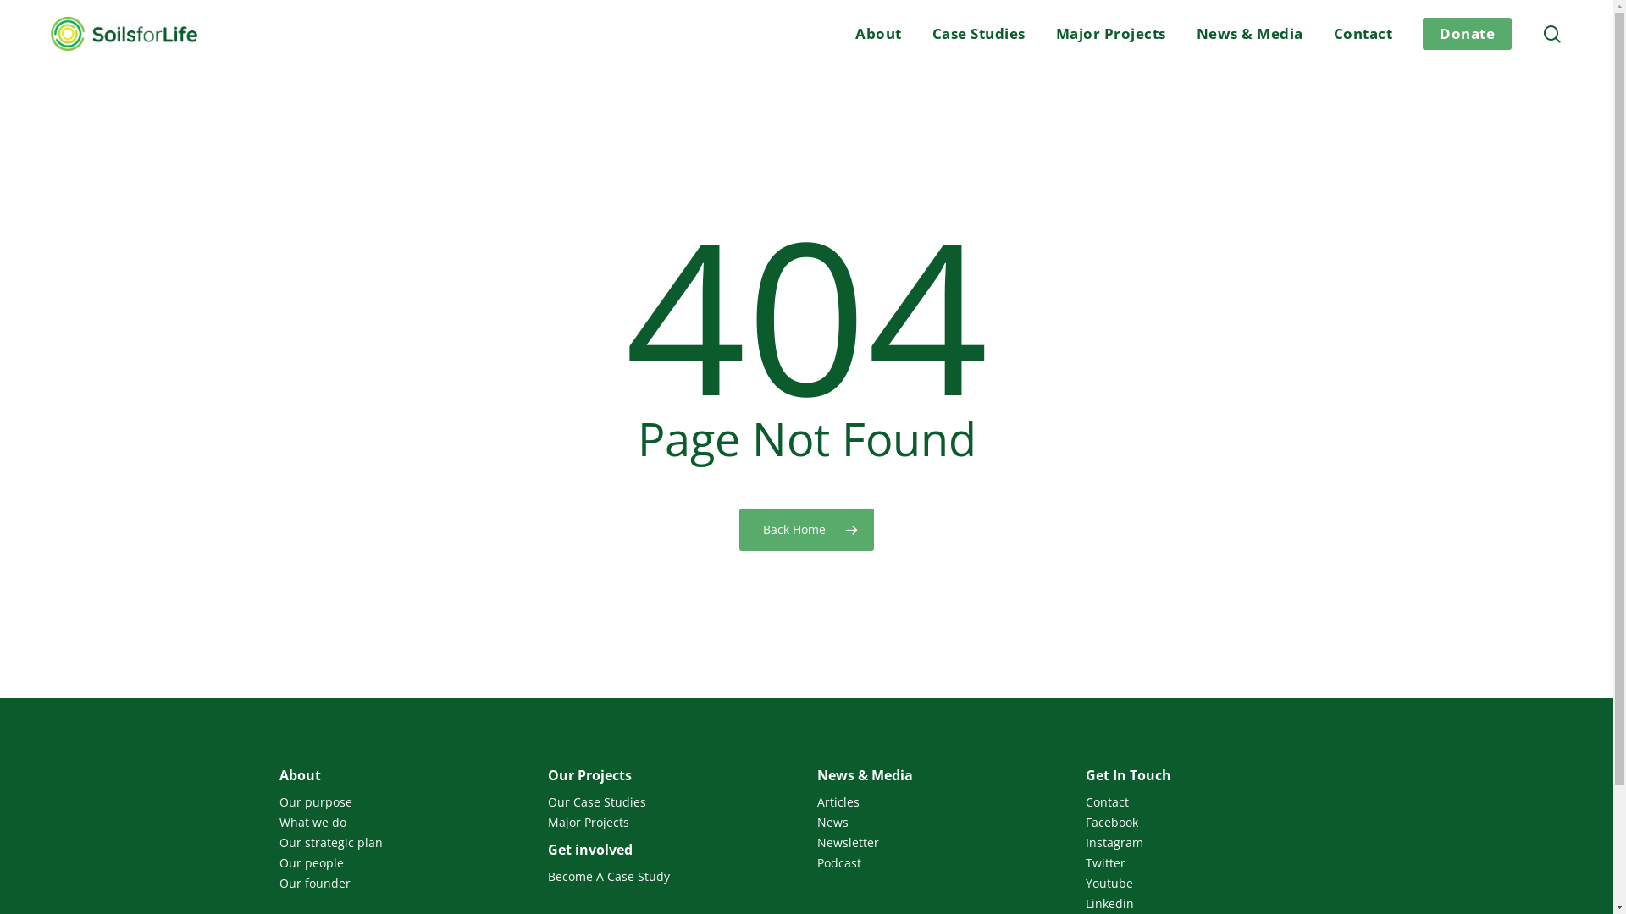 Image resolution: width=1626 pixels, height=914 pixels. Describe the element at coordinates (1209, 823) in the screenshot. I see `Facebook` at that location.